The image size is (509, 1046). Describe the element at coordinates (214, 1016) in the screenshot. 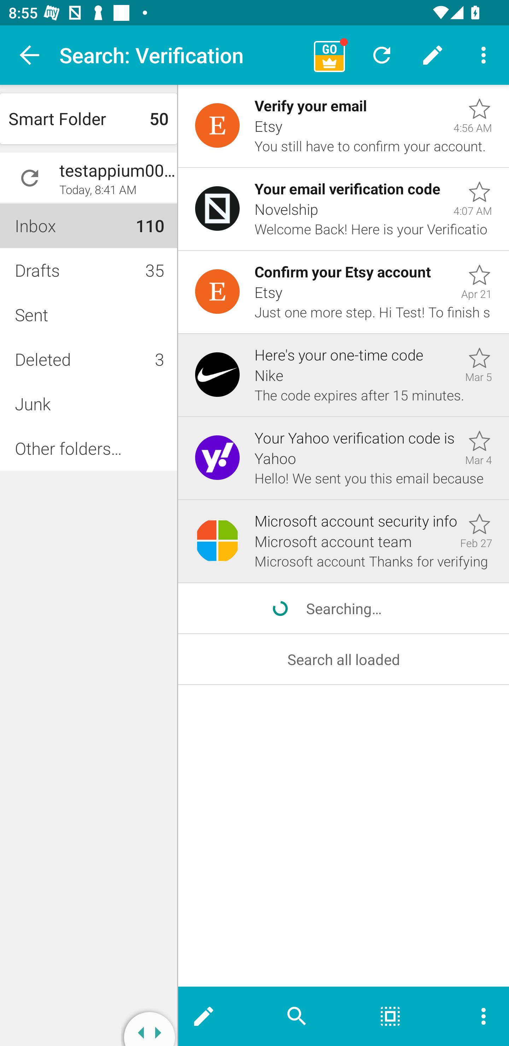

I see `New message` at that location.